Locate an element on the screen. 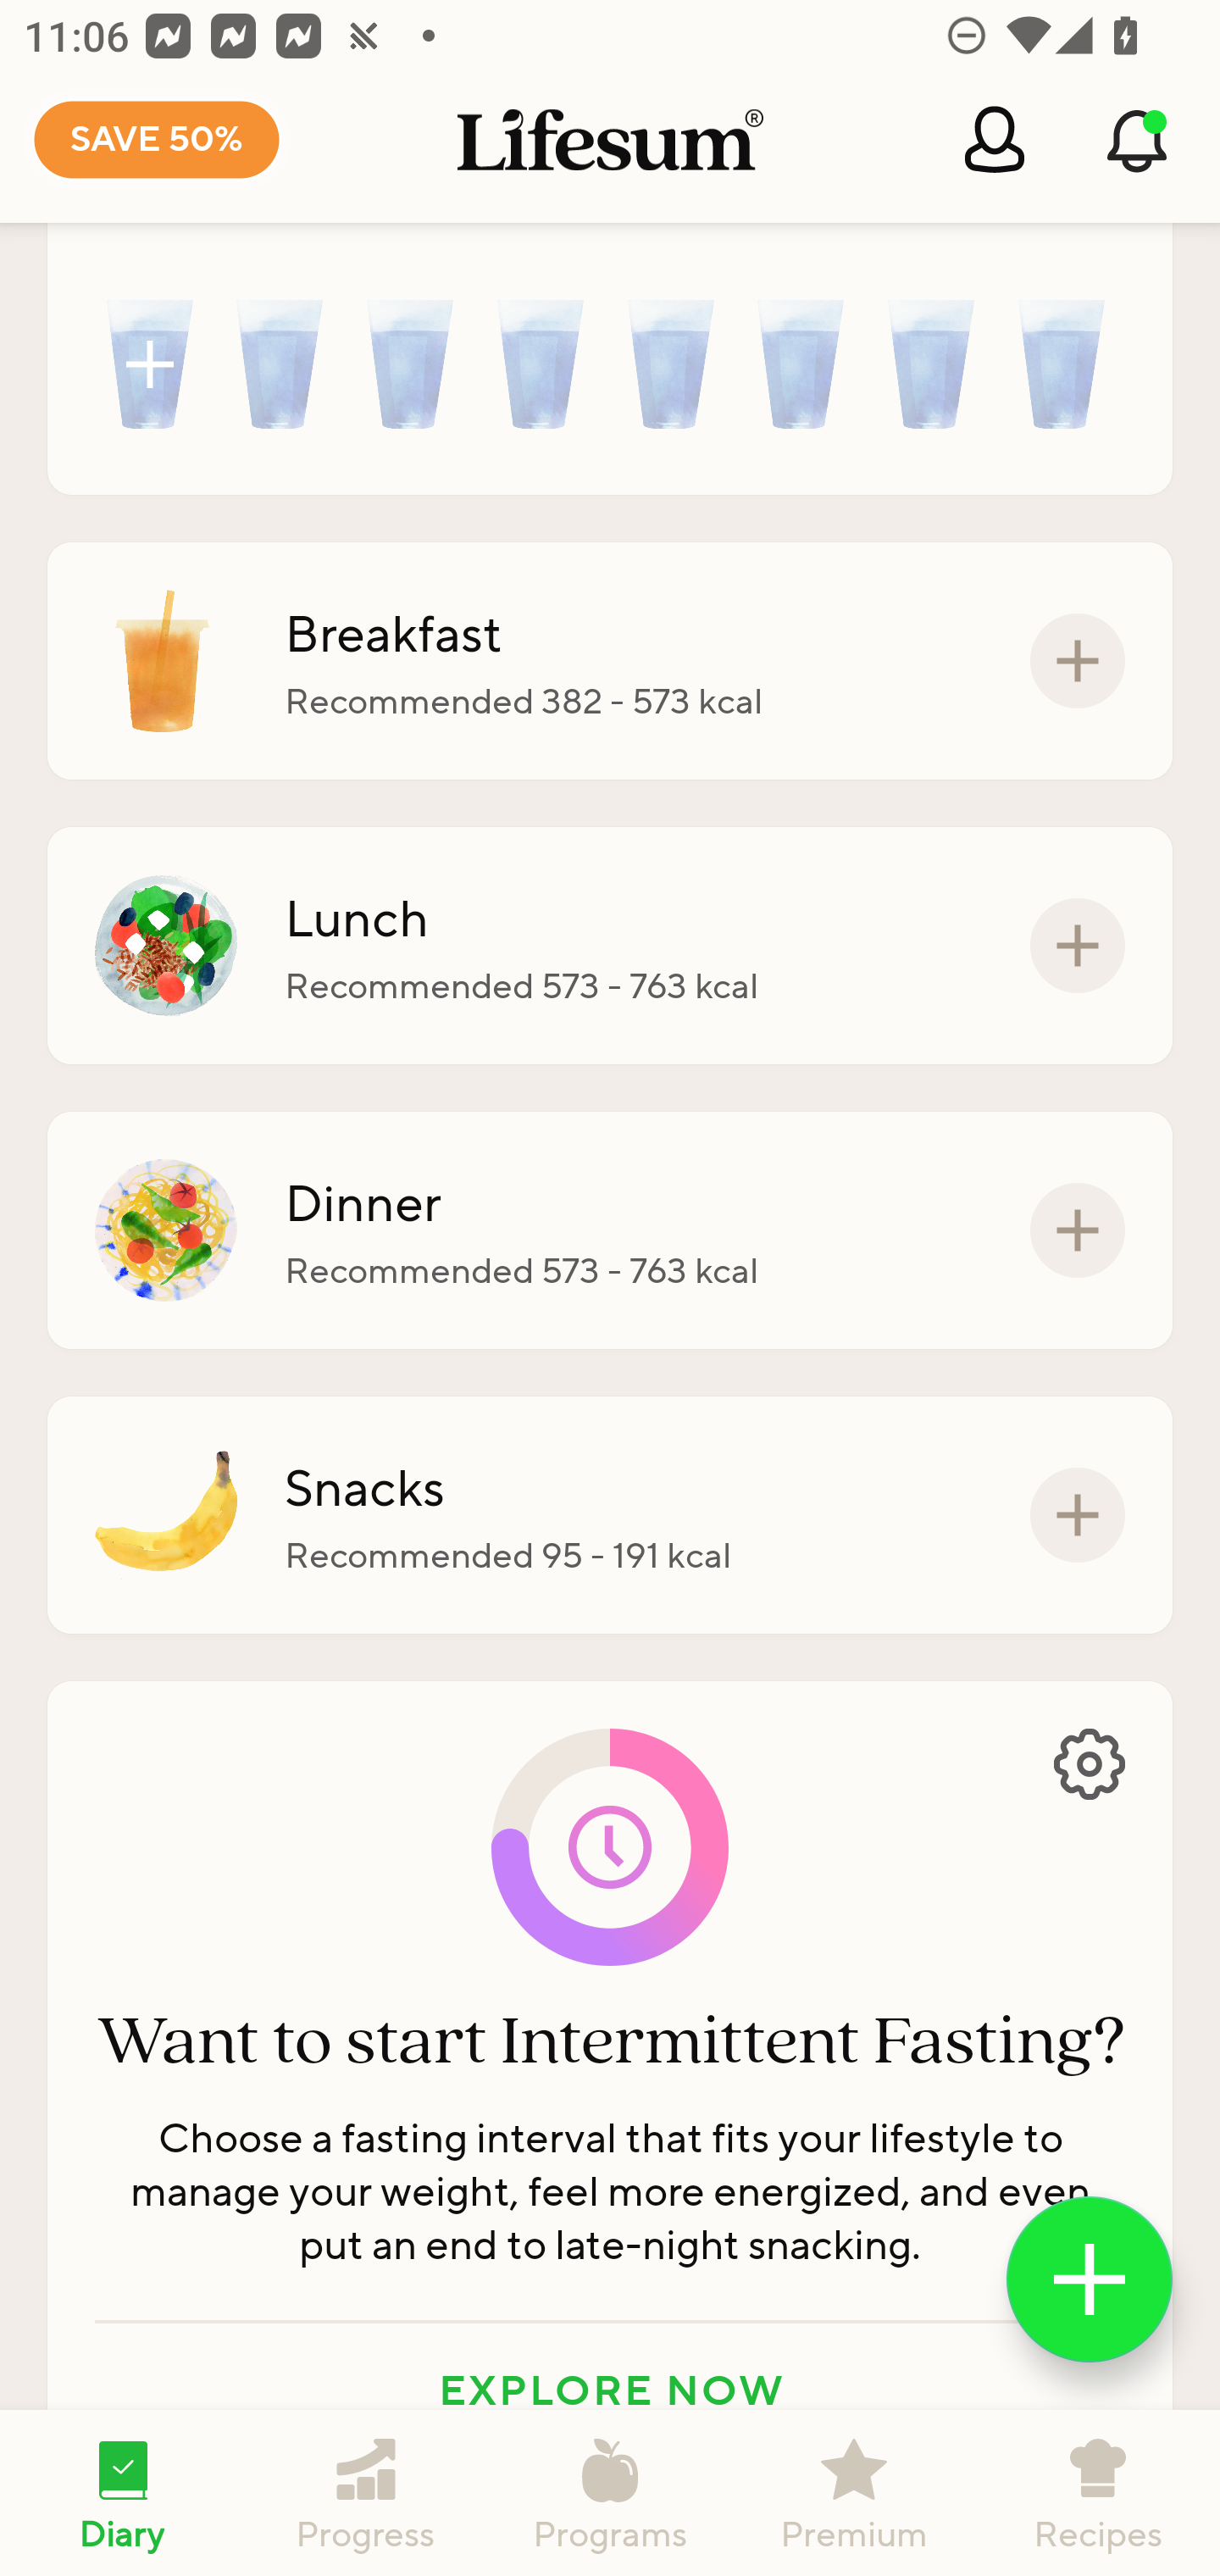  Recipes is located at coordinates (1098, 2493).